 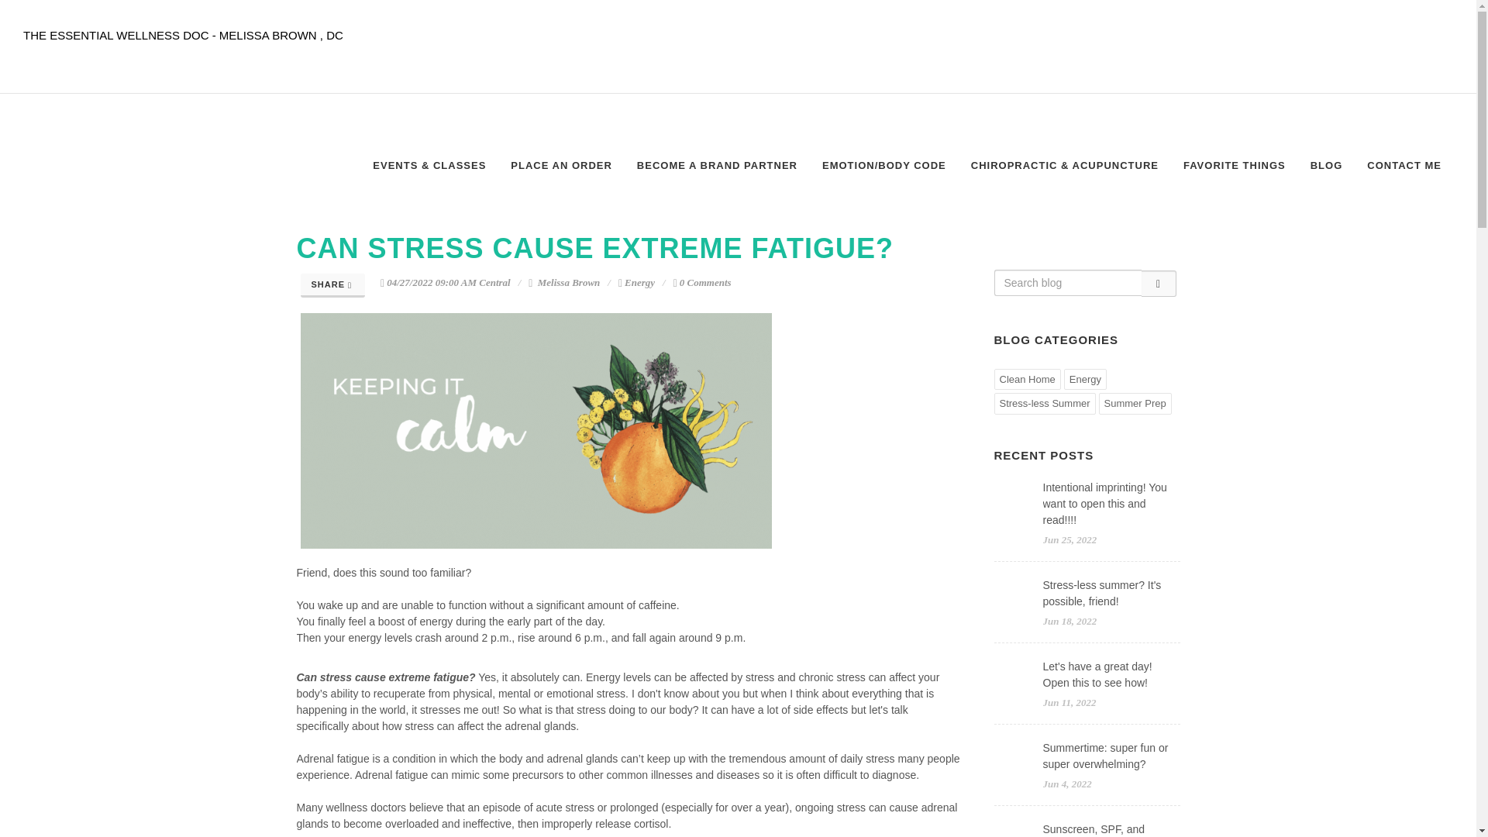 What do you see at coordinates (333, 285) in the screenshot?
I see `SHARE` at bounding box center [333, 285].